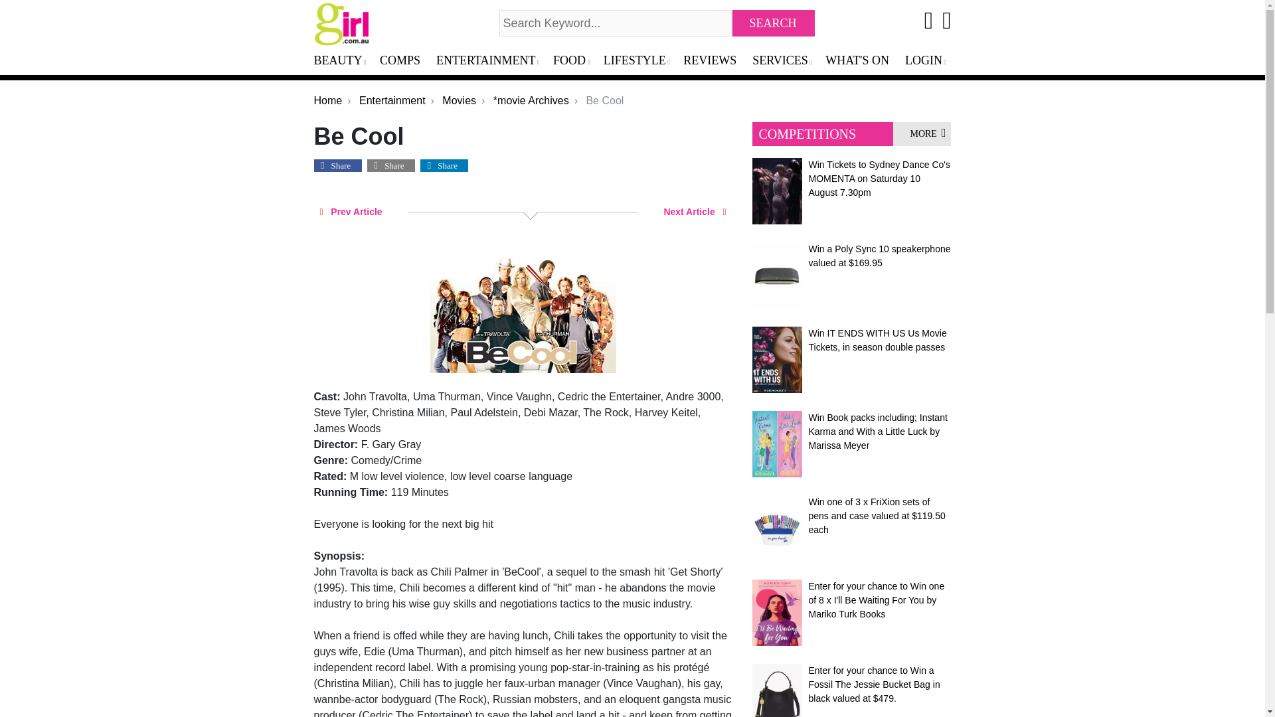  I want to click on Previous Article, so click(351, 211).